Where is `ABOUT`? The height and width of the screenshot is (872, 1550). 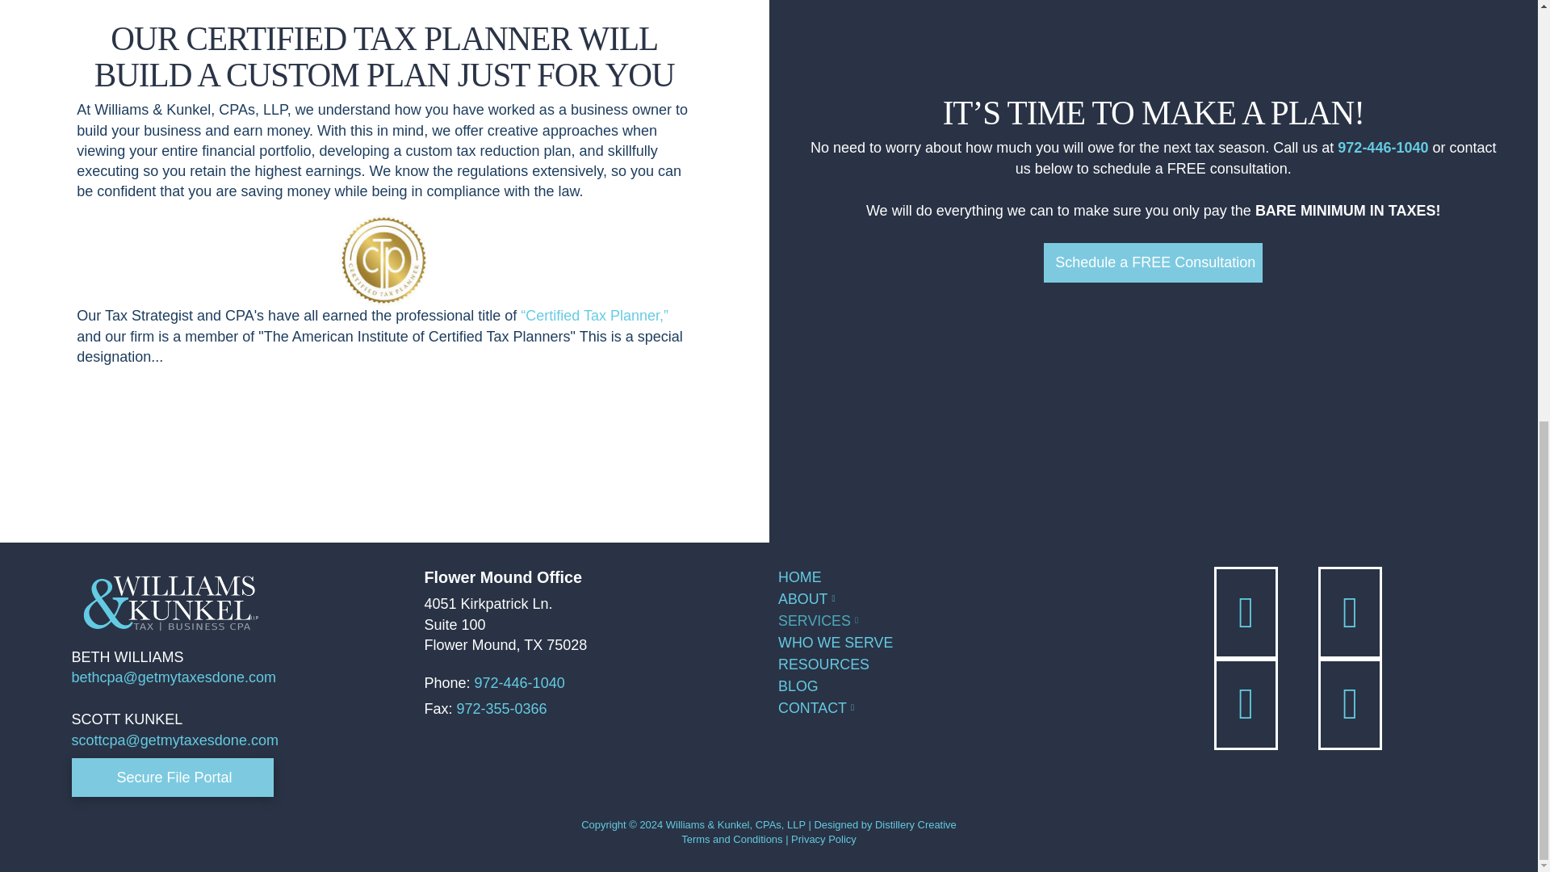 ABOUT is located at coordinates (945, 599).